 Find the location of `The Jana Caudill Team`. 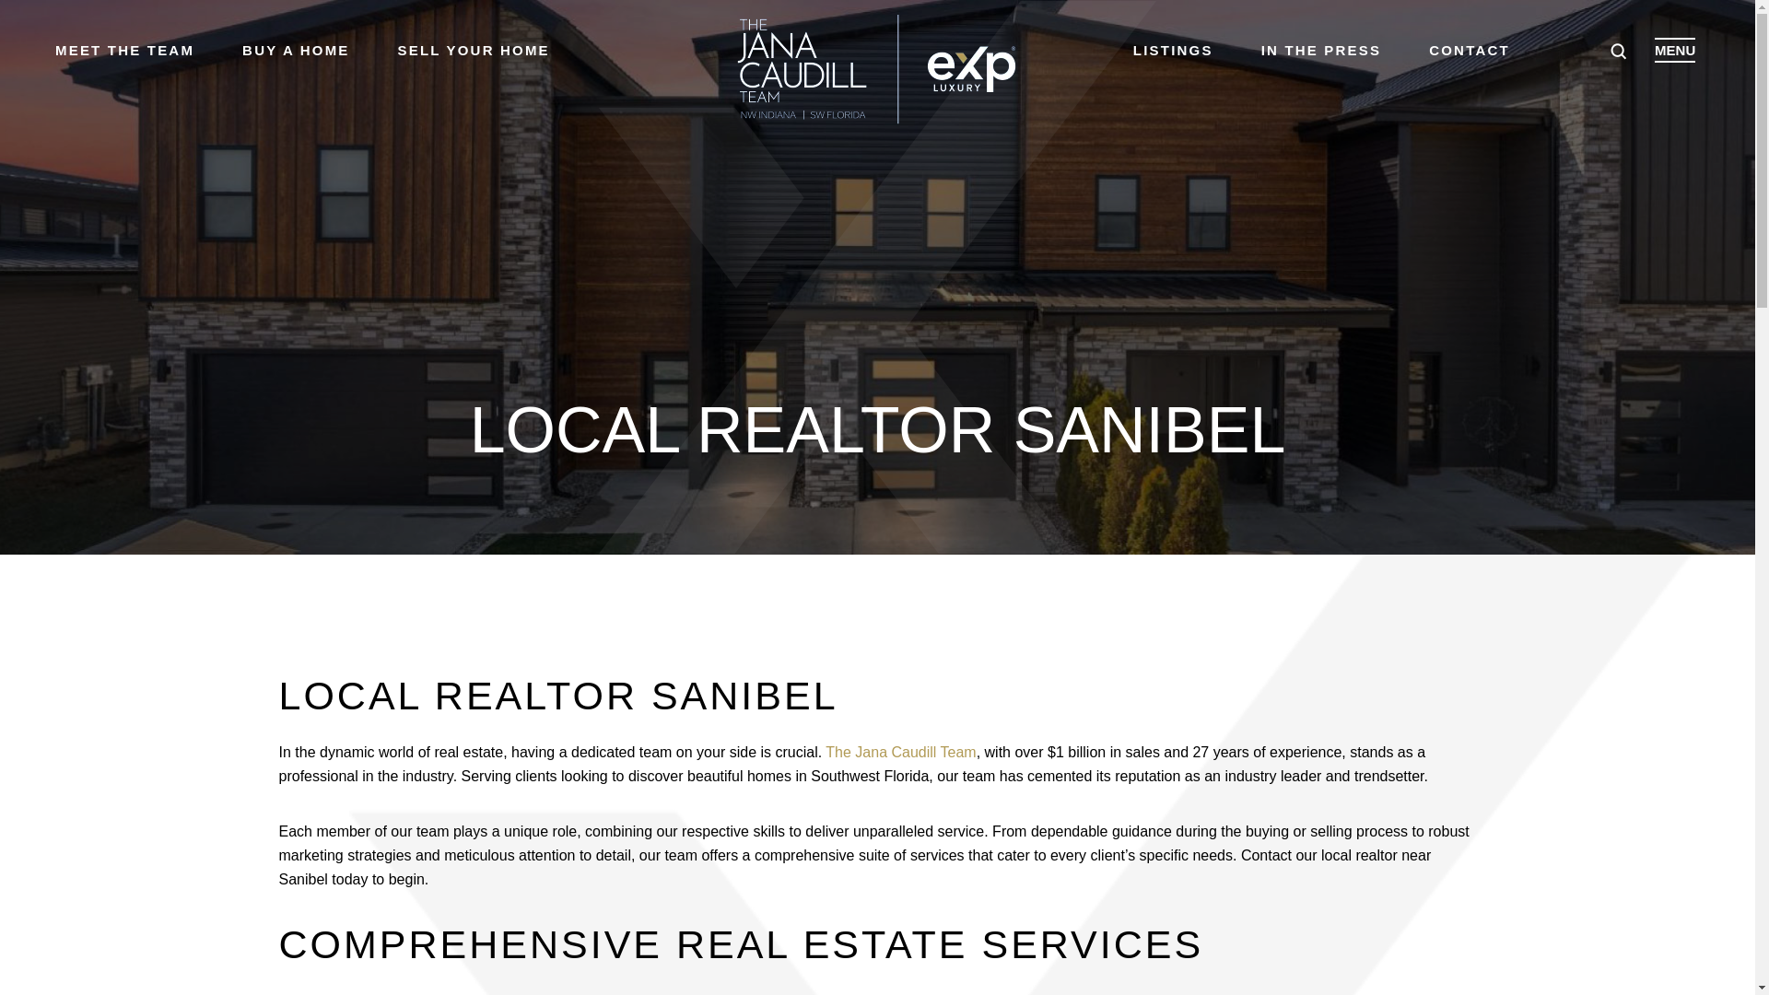

The Jana Caudill Team is located at coordinates (901, 752).